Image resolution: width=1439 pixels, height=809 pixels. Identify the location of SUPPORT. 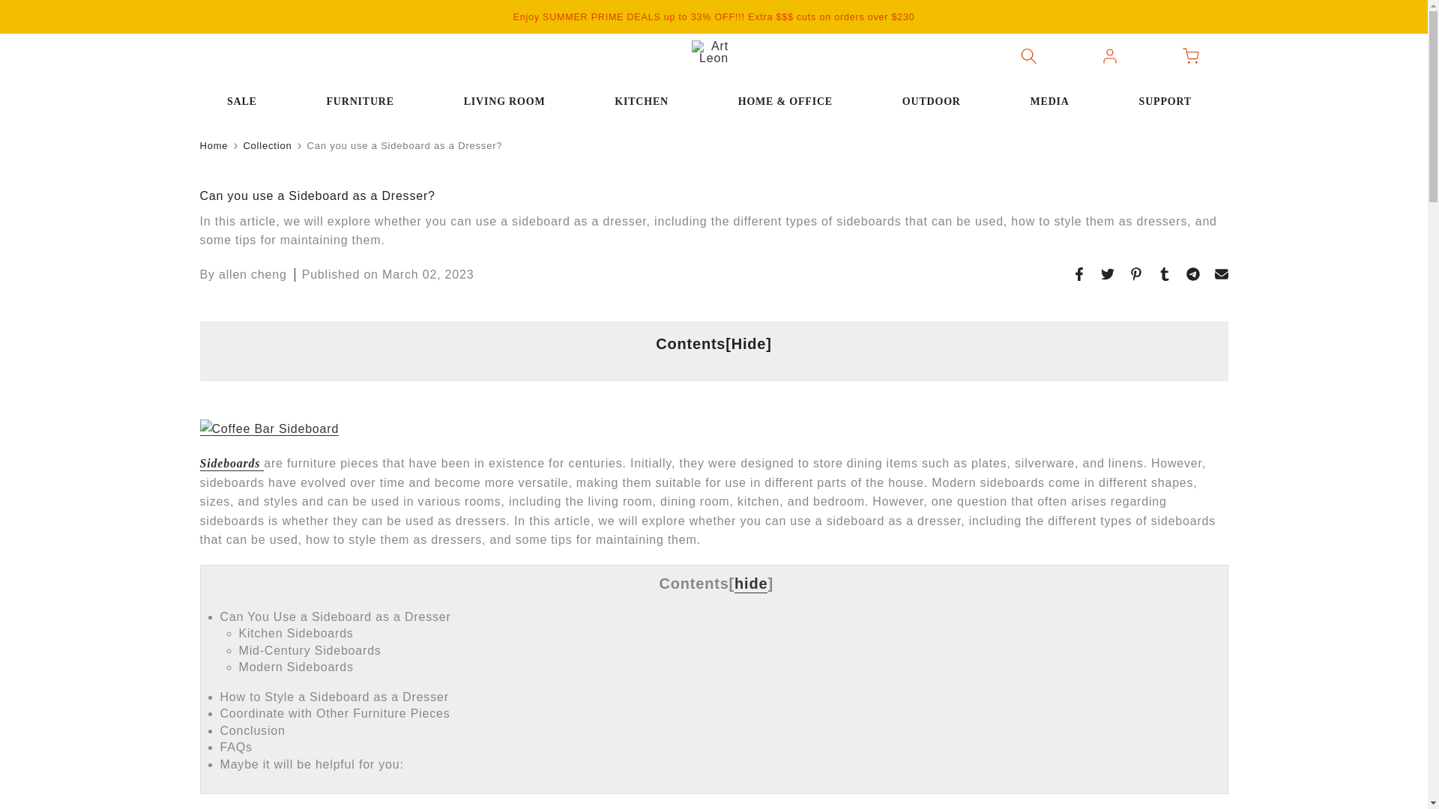
(1169, 102).